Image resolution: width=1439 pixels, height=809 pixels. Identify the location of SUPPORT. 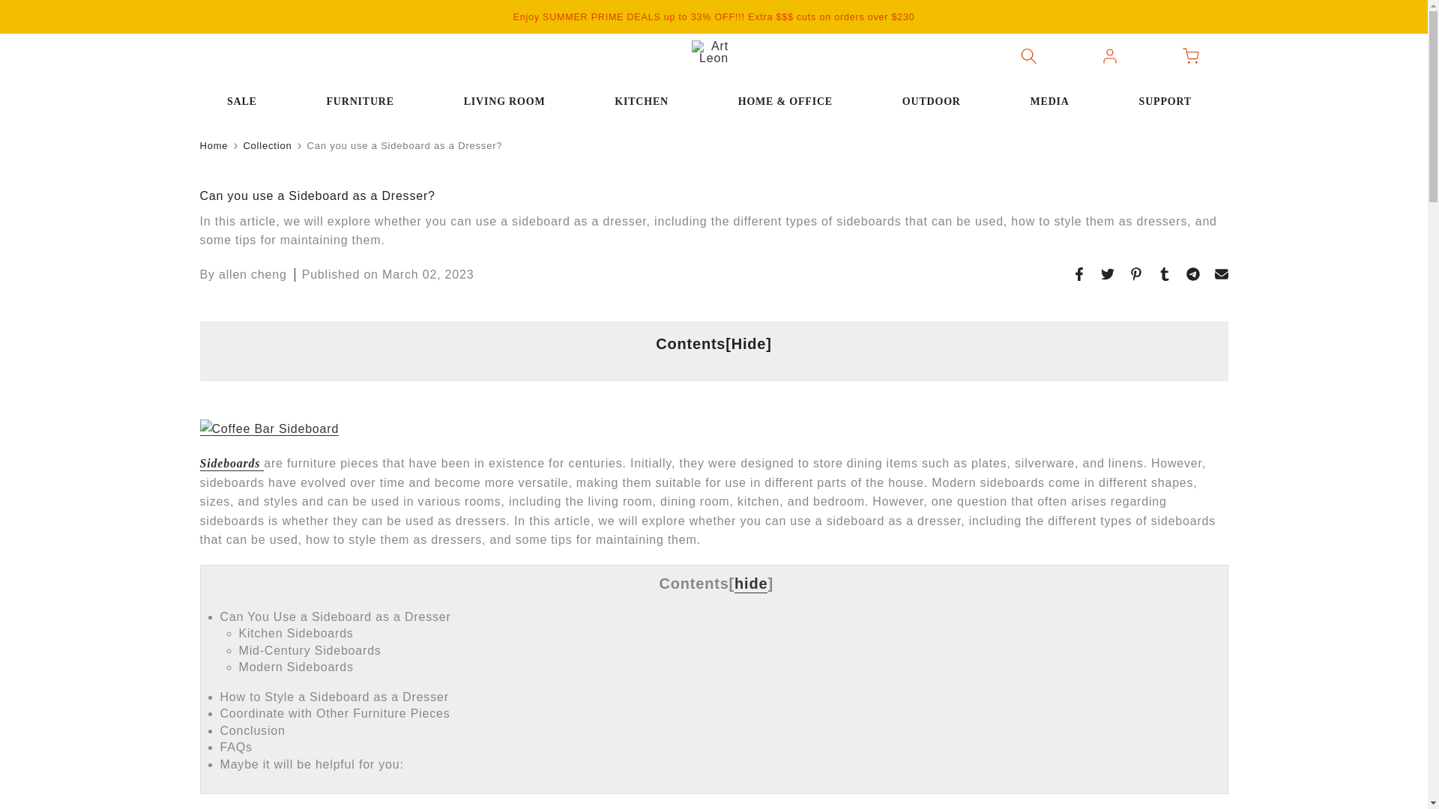
(1169, 102).